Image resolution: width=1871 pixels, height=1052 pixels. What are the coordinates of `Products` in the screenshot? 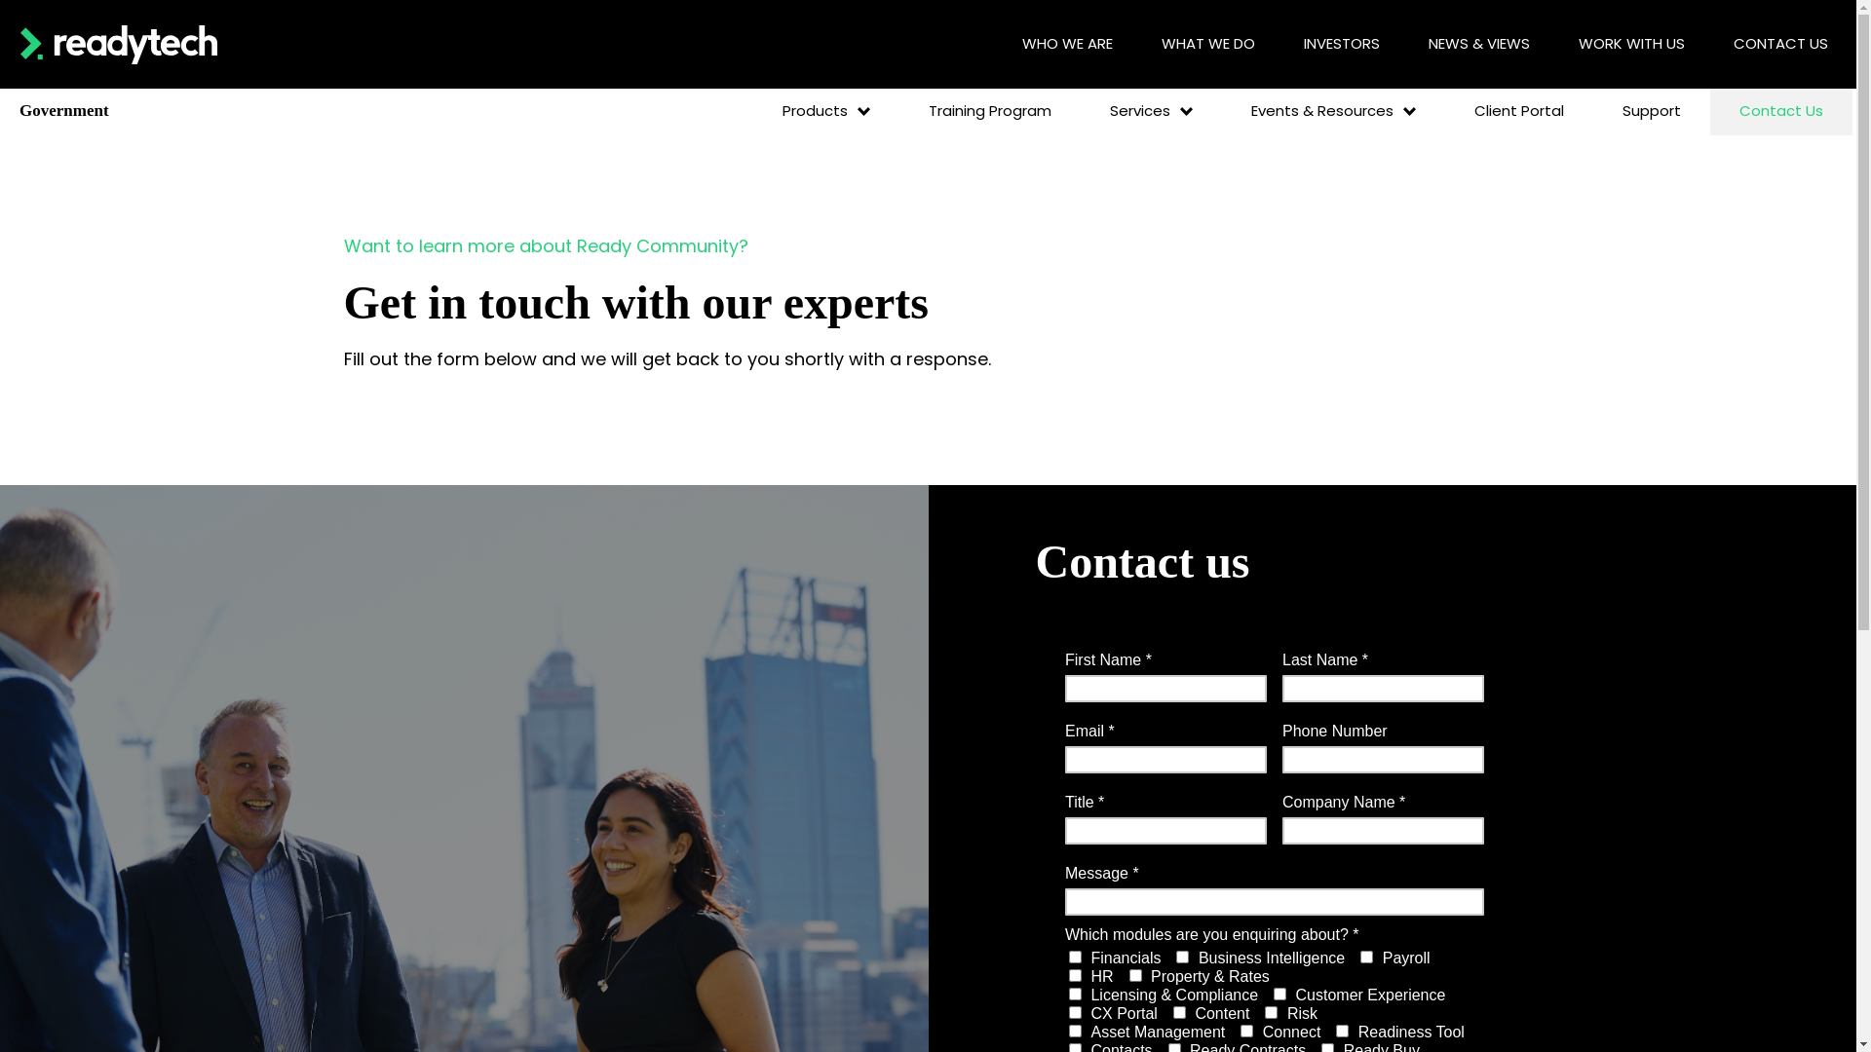 It's located at (826, 111).